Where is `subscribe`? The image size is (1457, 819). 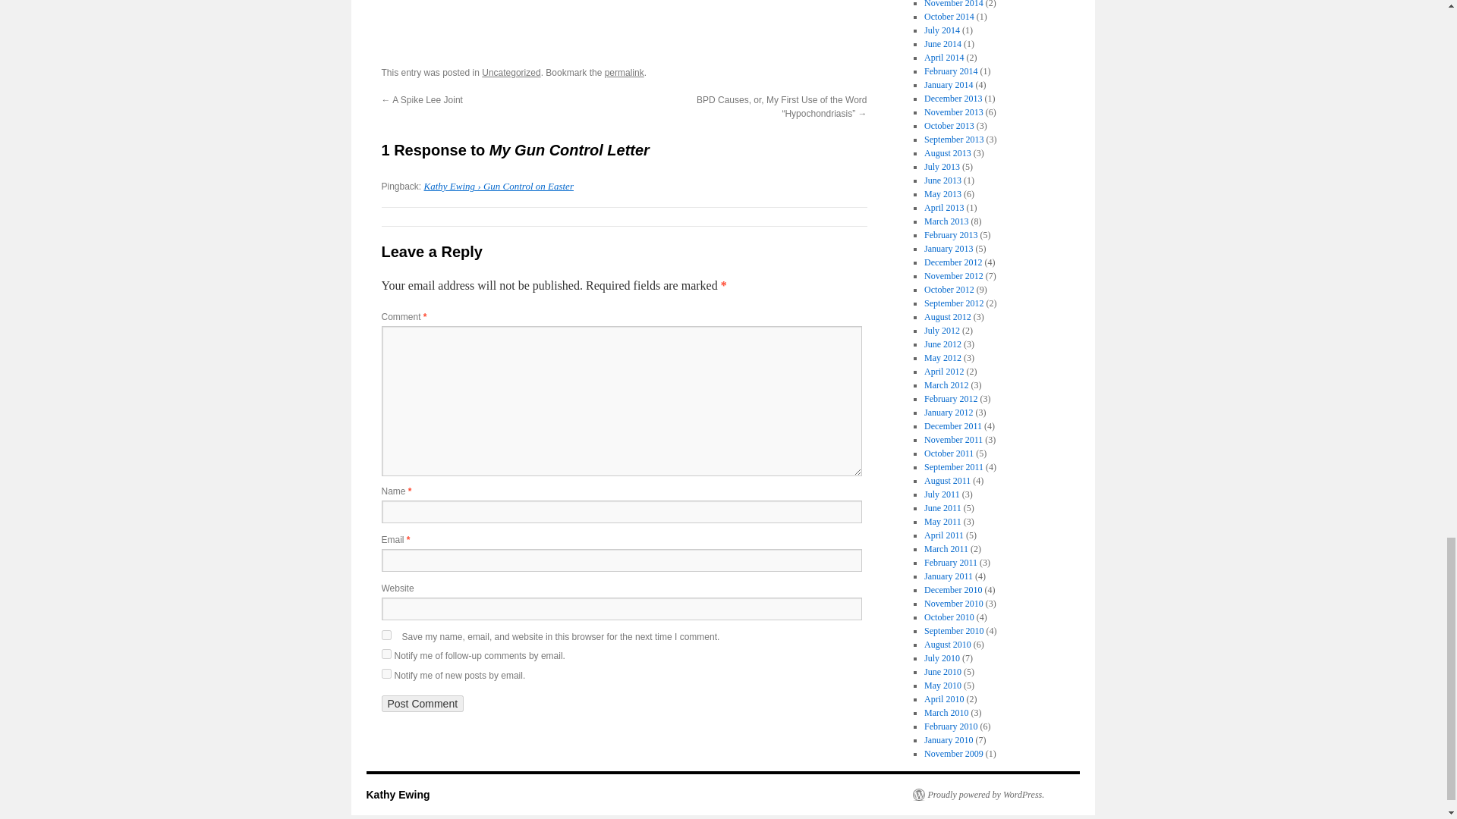 subscribe is located at coordinates (385, 673).